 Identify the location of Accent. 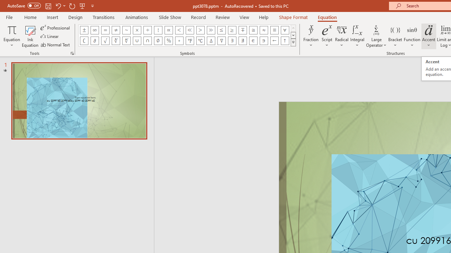
(428, 36).